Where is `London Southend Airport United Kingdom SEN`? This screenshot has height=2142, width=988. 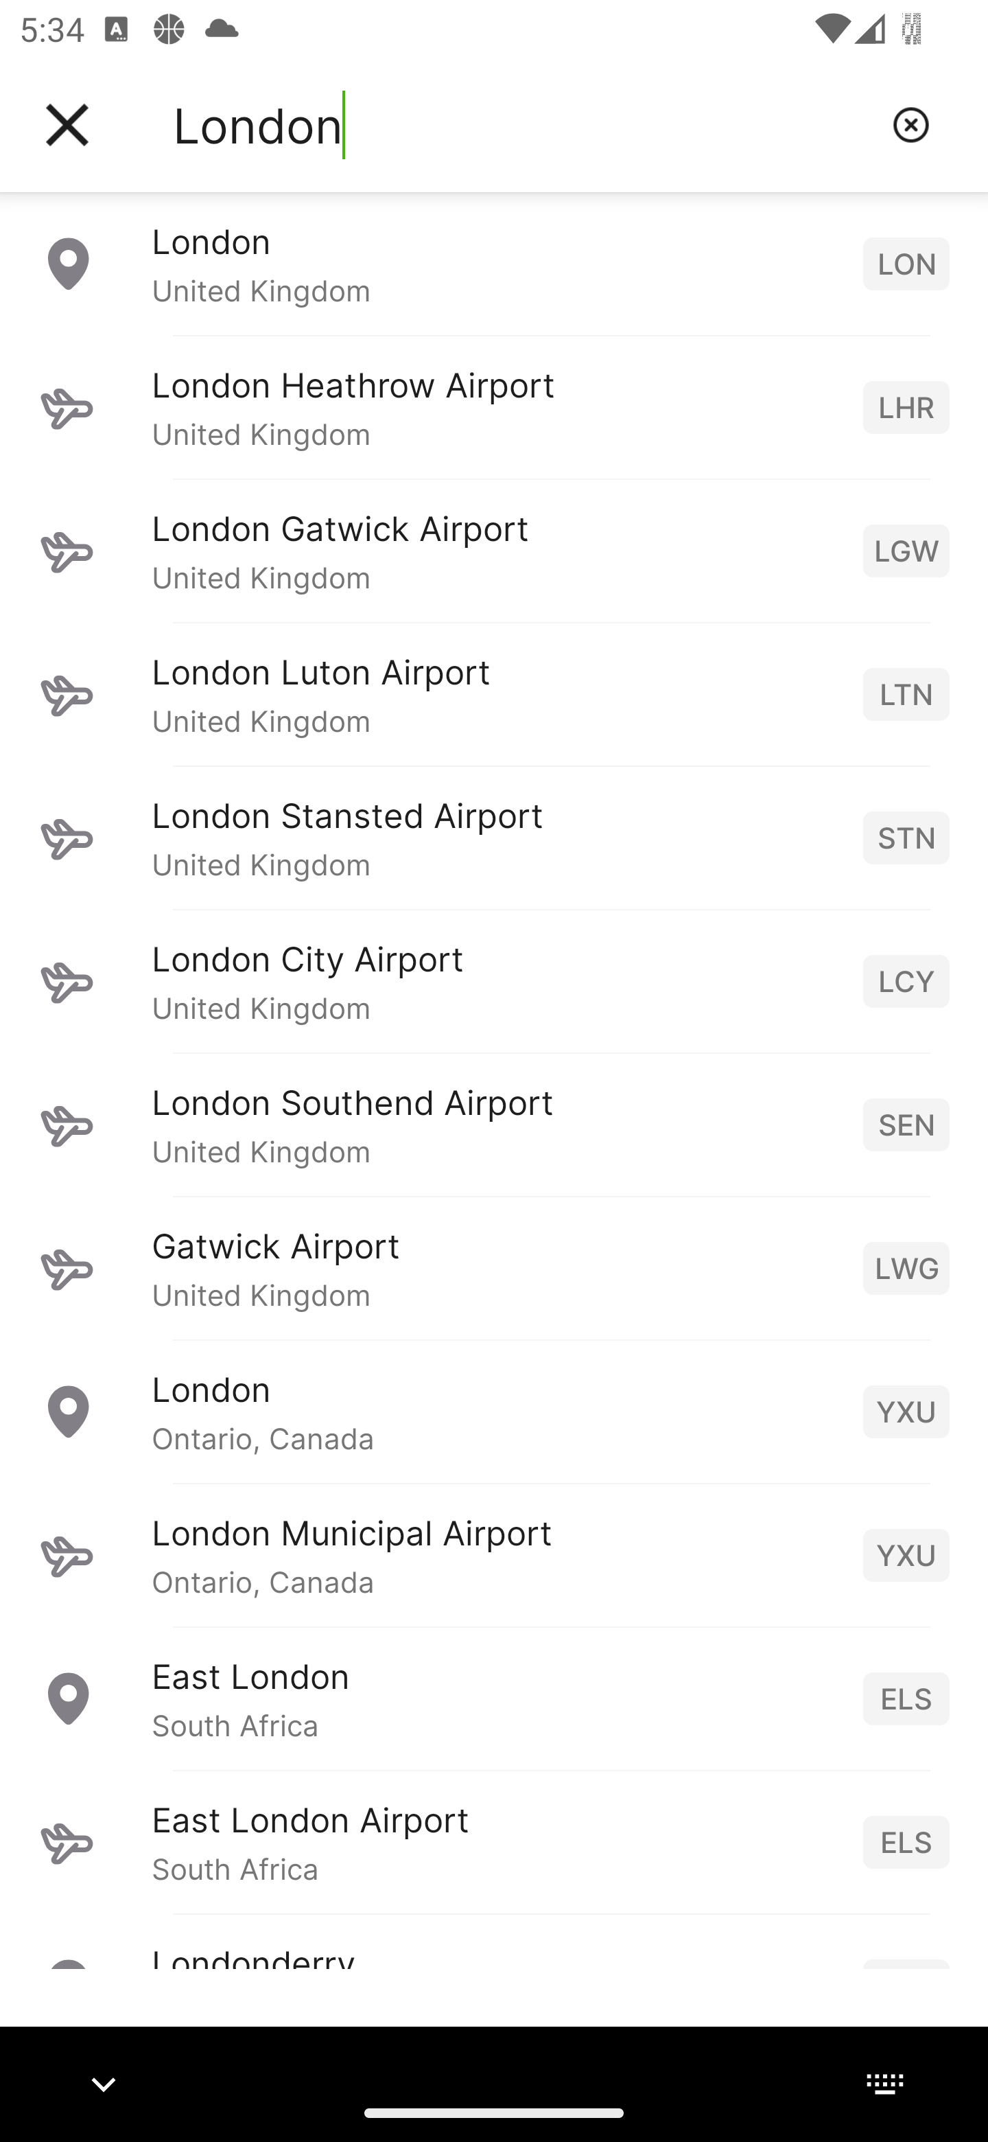
London Southend Airport United Kingdom SEN is located at coordinates (494, 1125).